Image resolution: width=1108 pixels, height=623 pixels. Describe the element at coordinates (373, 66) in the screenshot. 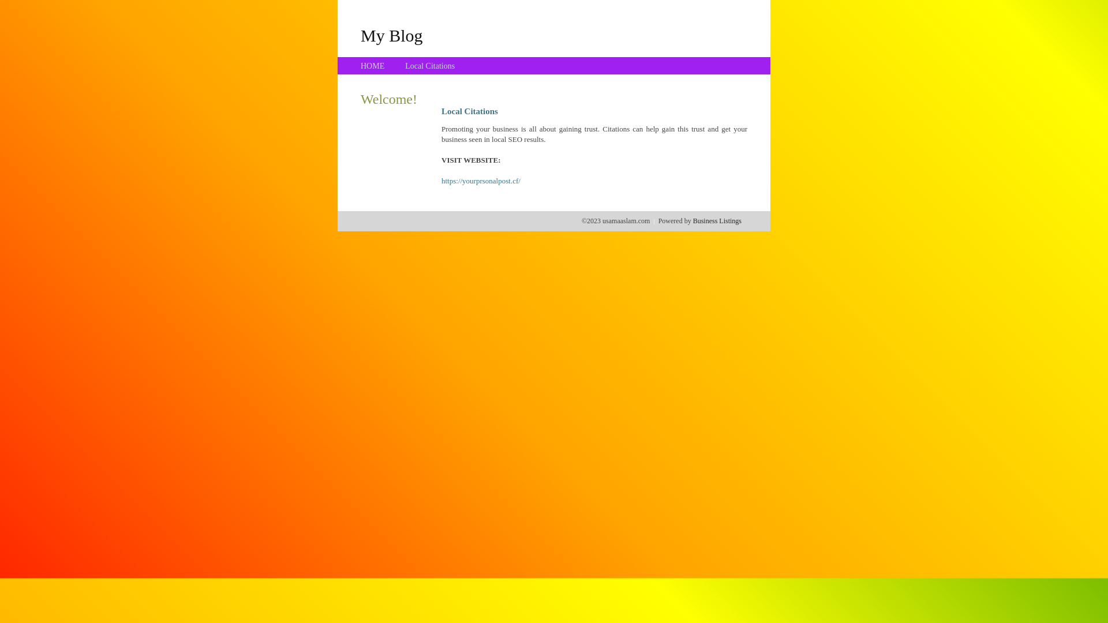

I see `HOME` at that location.